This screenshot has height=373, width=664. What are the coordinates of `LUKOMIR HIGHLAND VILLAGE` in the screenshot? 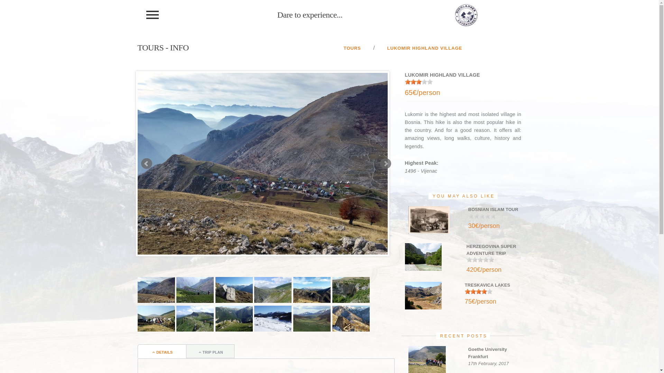 It's located at (425, 48).